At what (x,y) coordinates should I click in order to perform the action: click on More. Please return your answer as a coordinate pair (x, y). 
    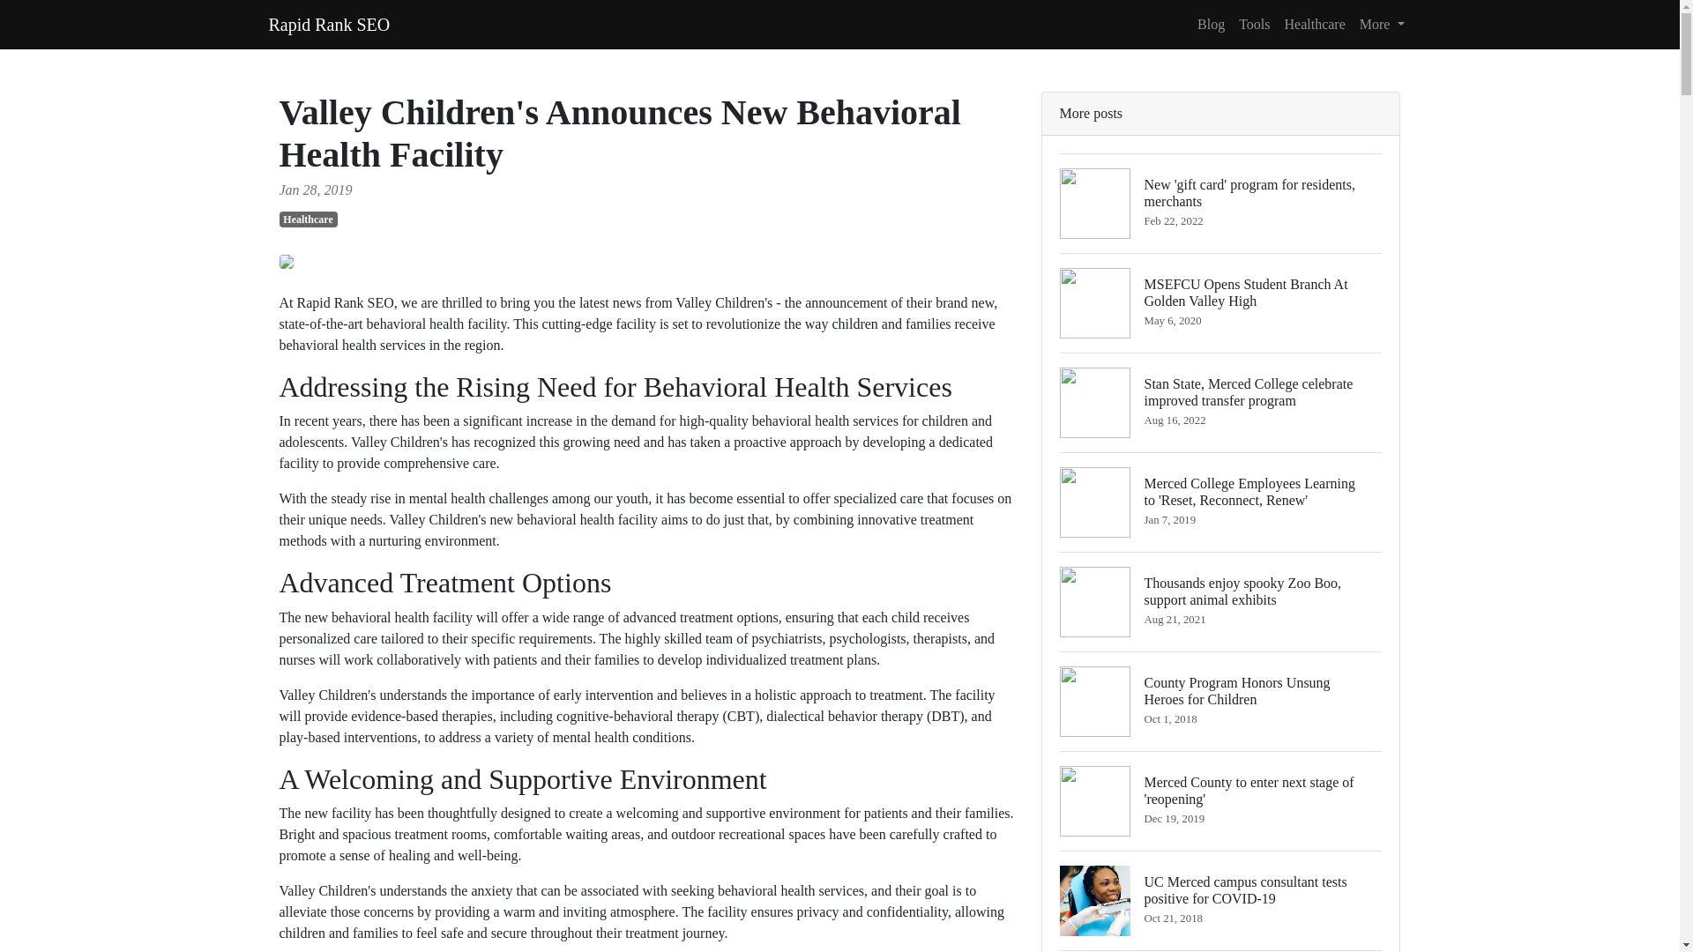
    Looking at the image, I should click on (1314, 24).